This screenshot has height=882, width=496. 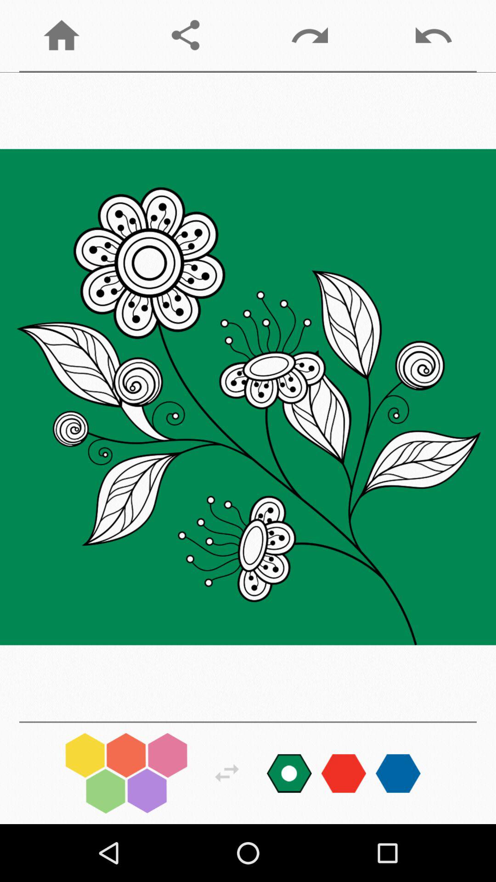 I want to click on change colors, so click(x=126, y=773).